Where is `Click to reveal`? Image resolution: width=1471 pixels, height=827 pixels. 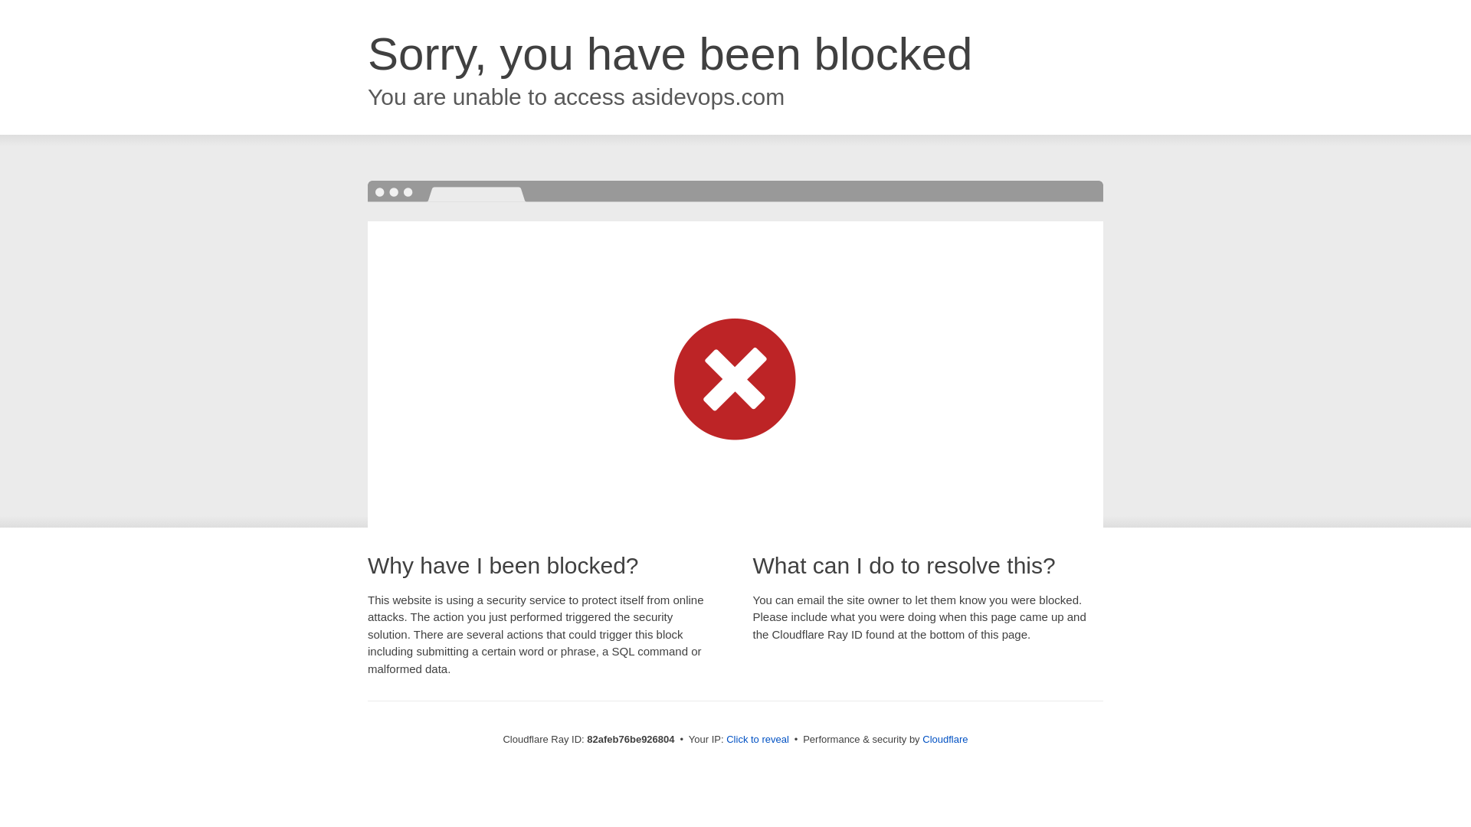 Click to reveal is located at coordinates (758, 740).